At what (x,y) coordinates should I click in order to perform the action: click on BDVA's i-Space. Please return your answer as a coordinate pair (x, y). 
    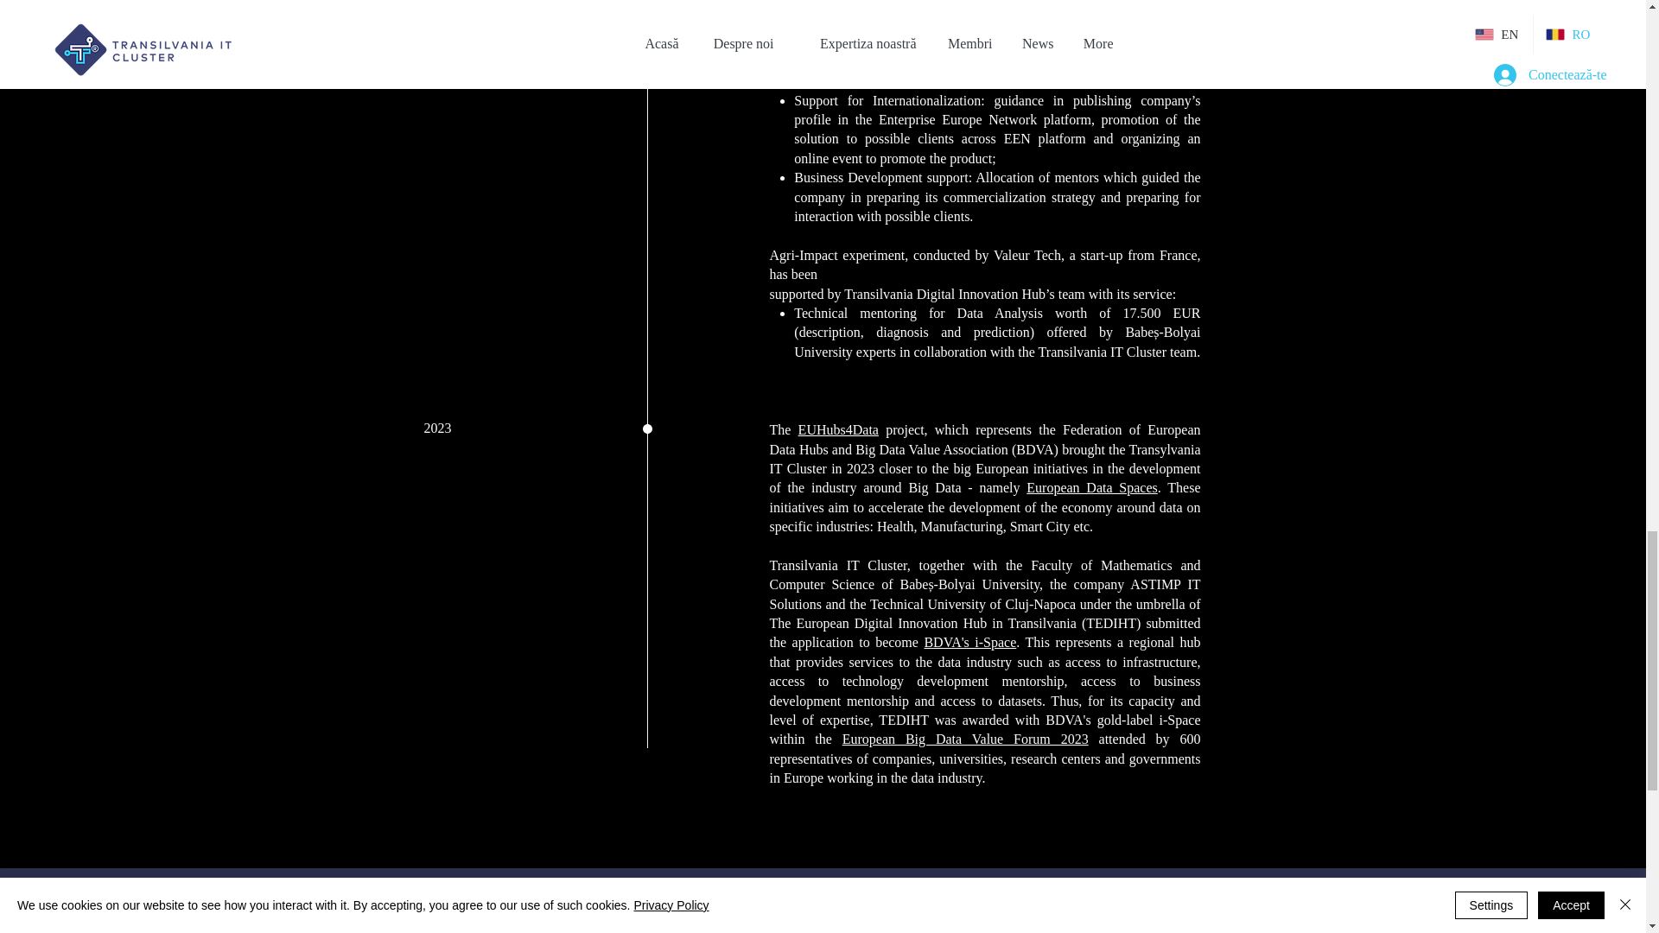
    Looking at the image, I should click on (969, 642).